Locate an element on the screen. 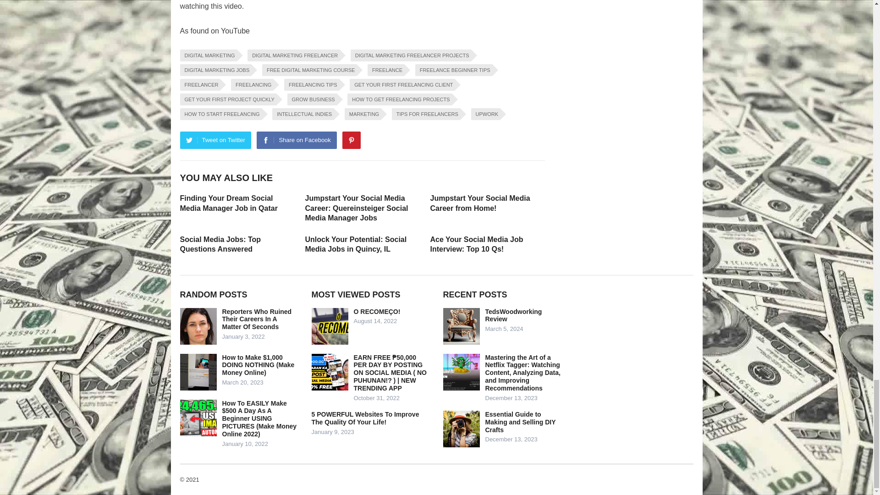 This screenshot has height=495, width=880. DIGITAL MARKETING FREELANCER PROJECTS is located at coordinates (411, 55).